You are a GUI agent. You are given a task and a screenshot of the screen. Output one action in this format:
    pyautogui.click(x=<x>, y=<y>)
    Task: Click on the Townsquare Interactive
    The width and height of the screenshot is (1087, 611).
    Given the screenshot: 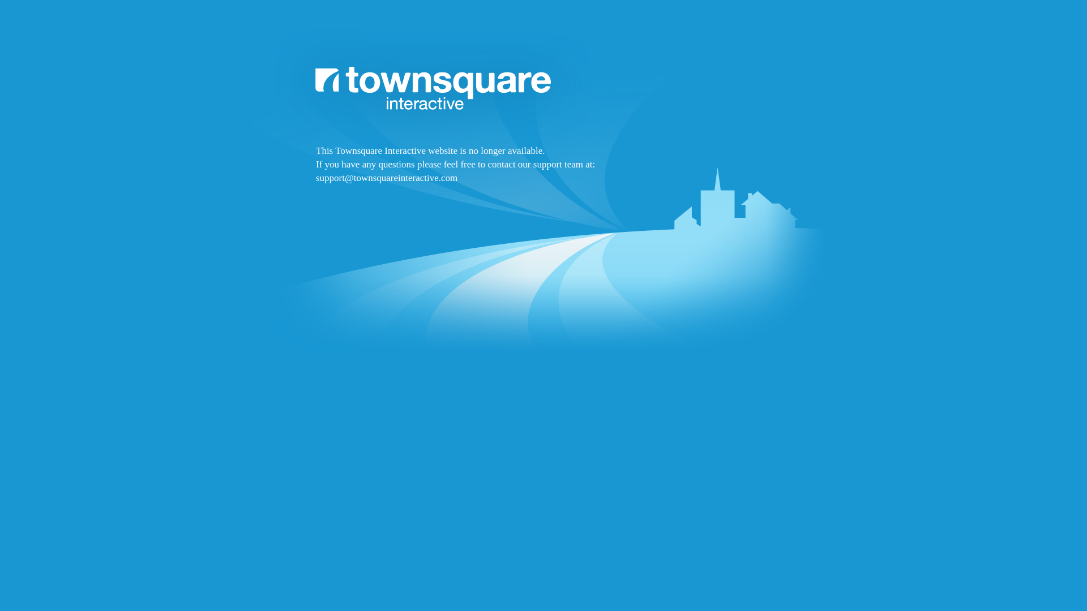 What is the action you would take?
    pyautogui.click(x=543, y=222)
    